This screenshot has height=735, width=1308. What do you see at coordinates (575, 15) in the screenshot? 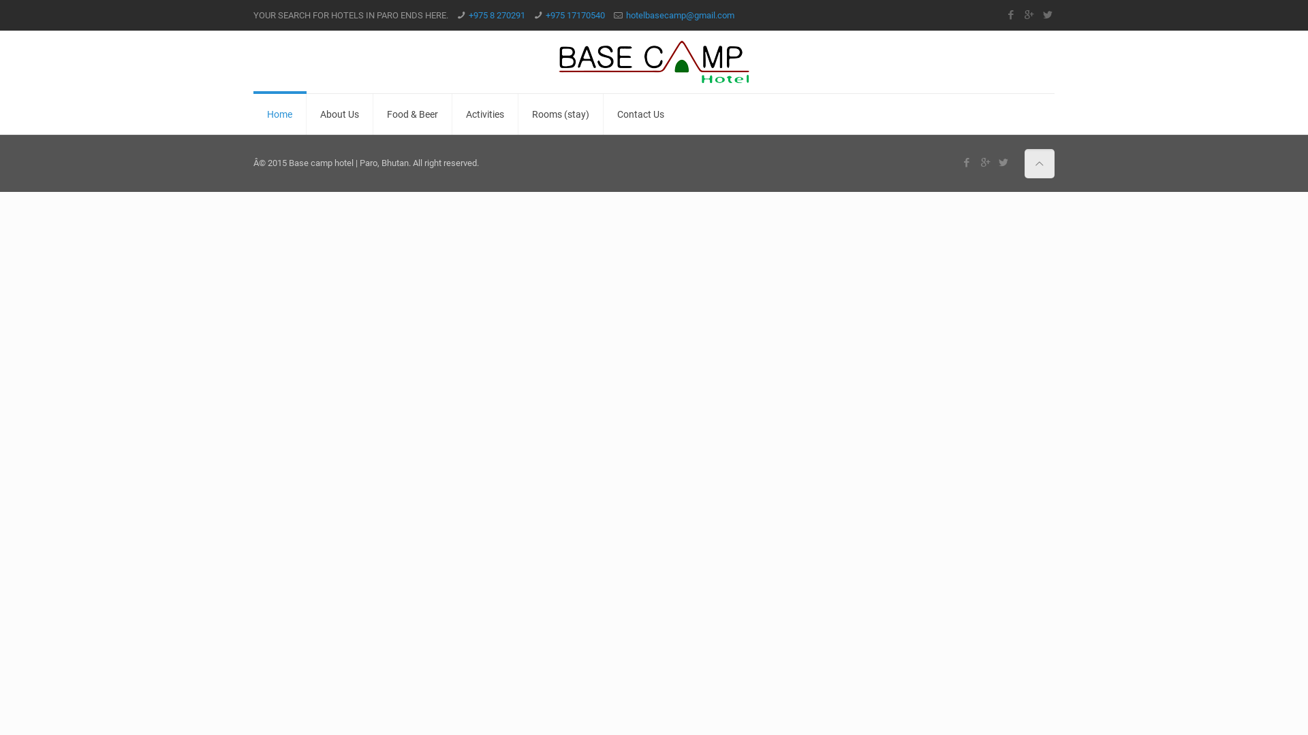
I see `+975 17170540` at bounding box center [575, 15].